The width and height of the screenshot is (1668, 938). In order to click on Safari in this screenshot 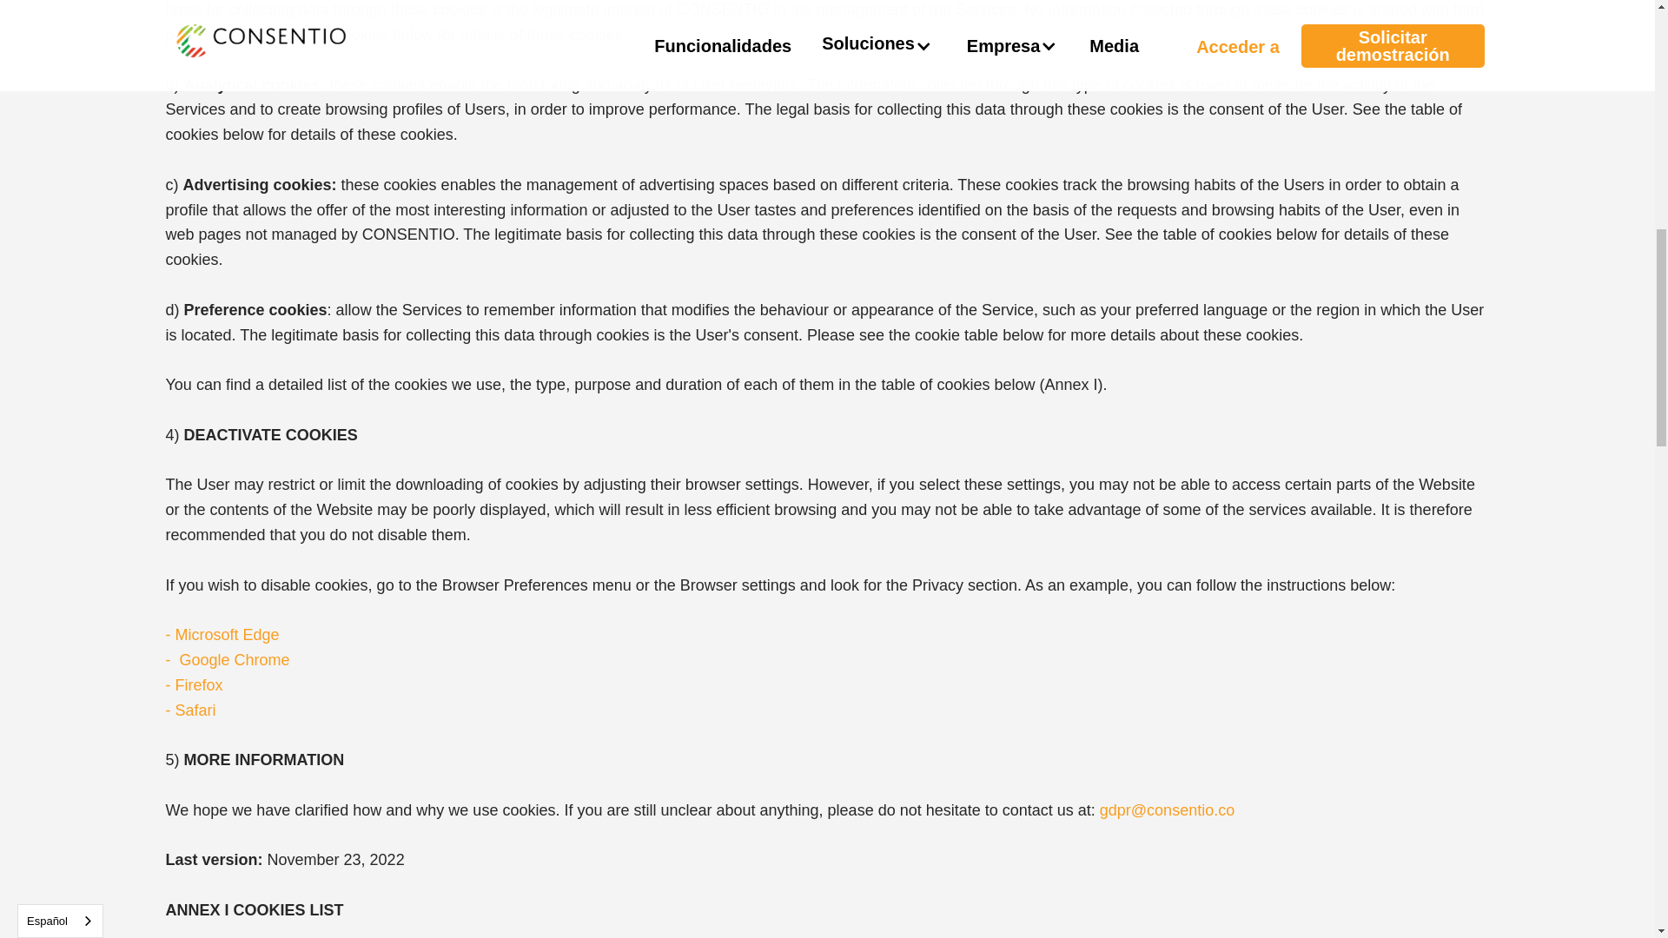, I will do `click(195, 710)`.